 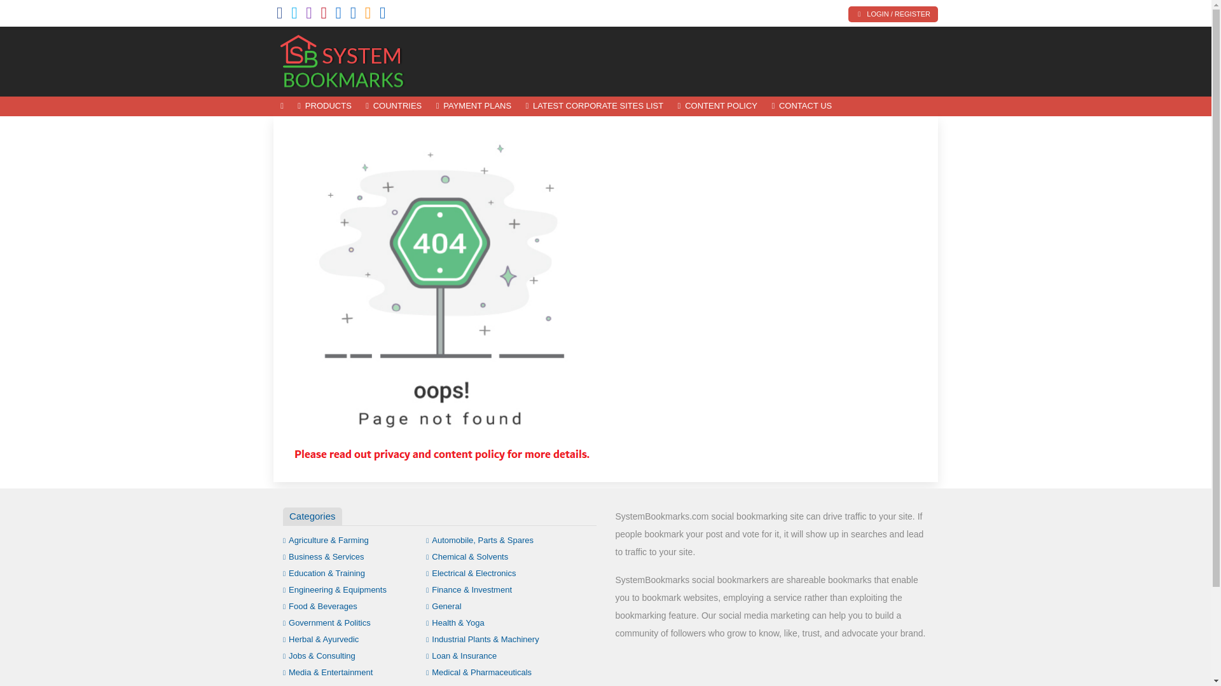 I want to click on General, so click(x=444, y=606).